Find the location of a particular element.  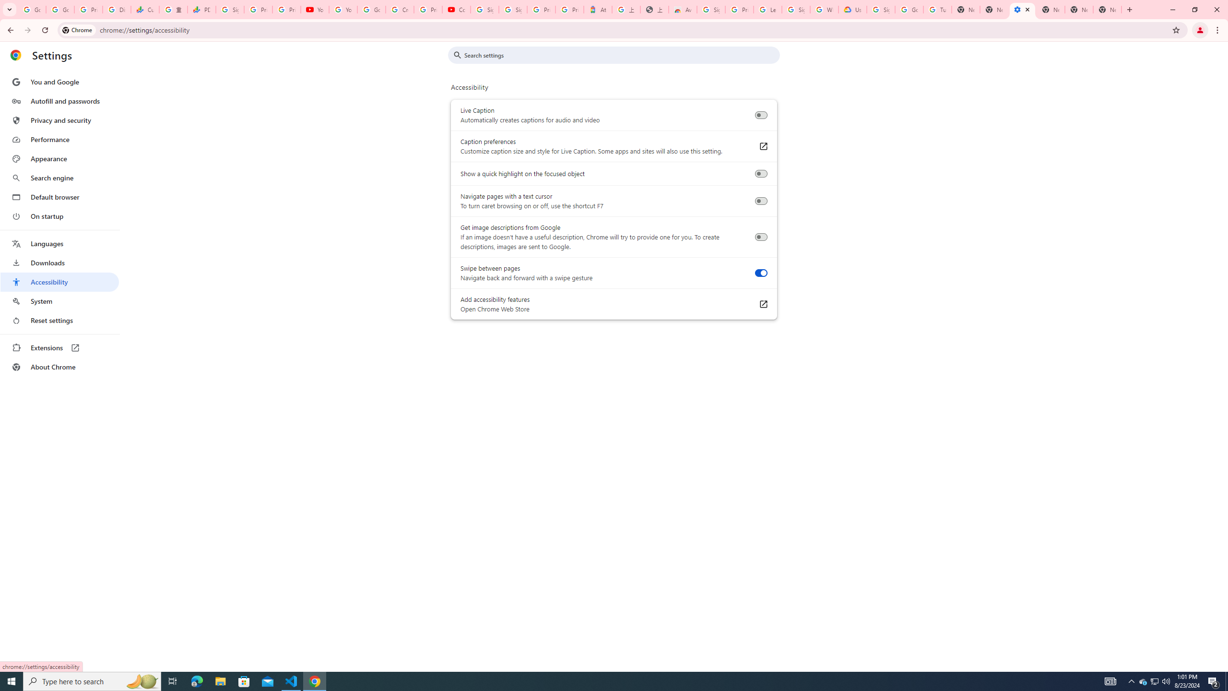

Languages is located at coordinates (59, 244).